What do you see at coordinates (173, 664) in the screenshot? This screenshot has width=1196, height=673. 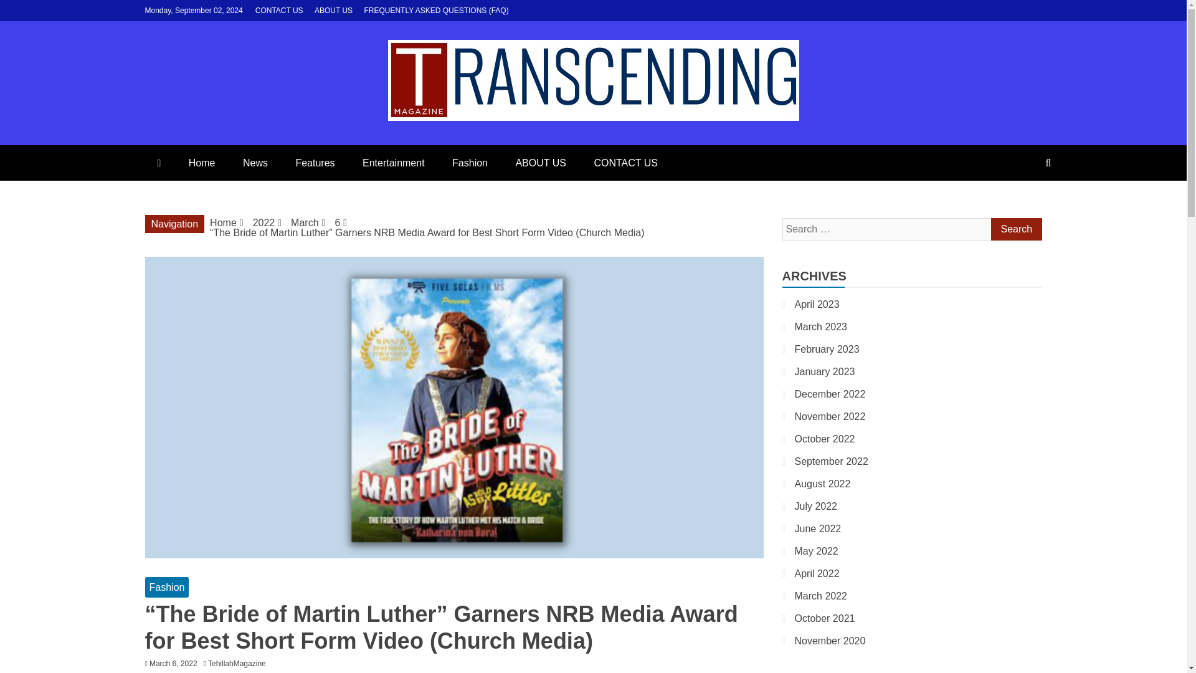 I see `March 6, 2022` at bounding box center [173, 664].